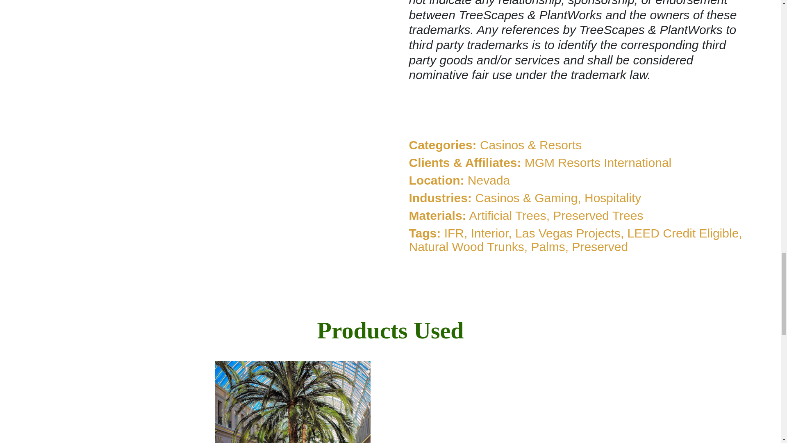  What do you see at coordinates (568, 233) in the screenshot?
I see `Las Vegas Projects` at bounding box center [568, 233].